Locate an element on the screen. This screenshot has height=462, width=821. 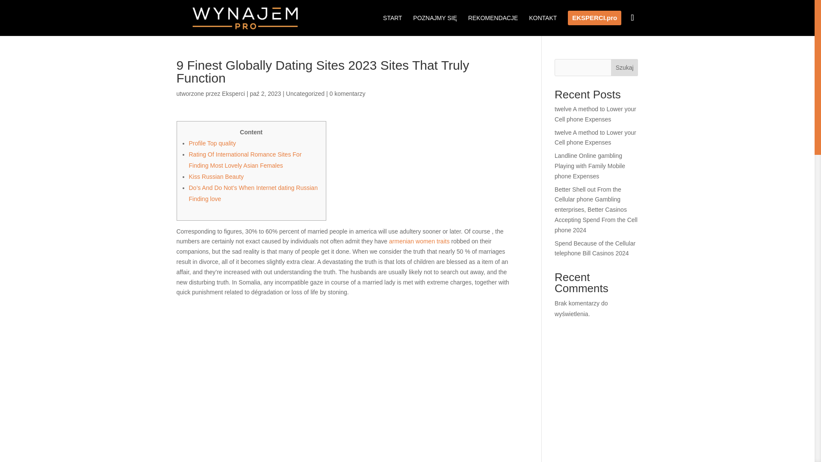
0 komentarzy is located at coordinates (347, 93).